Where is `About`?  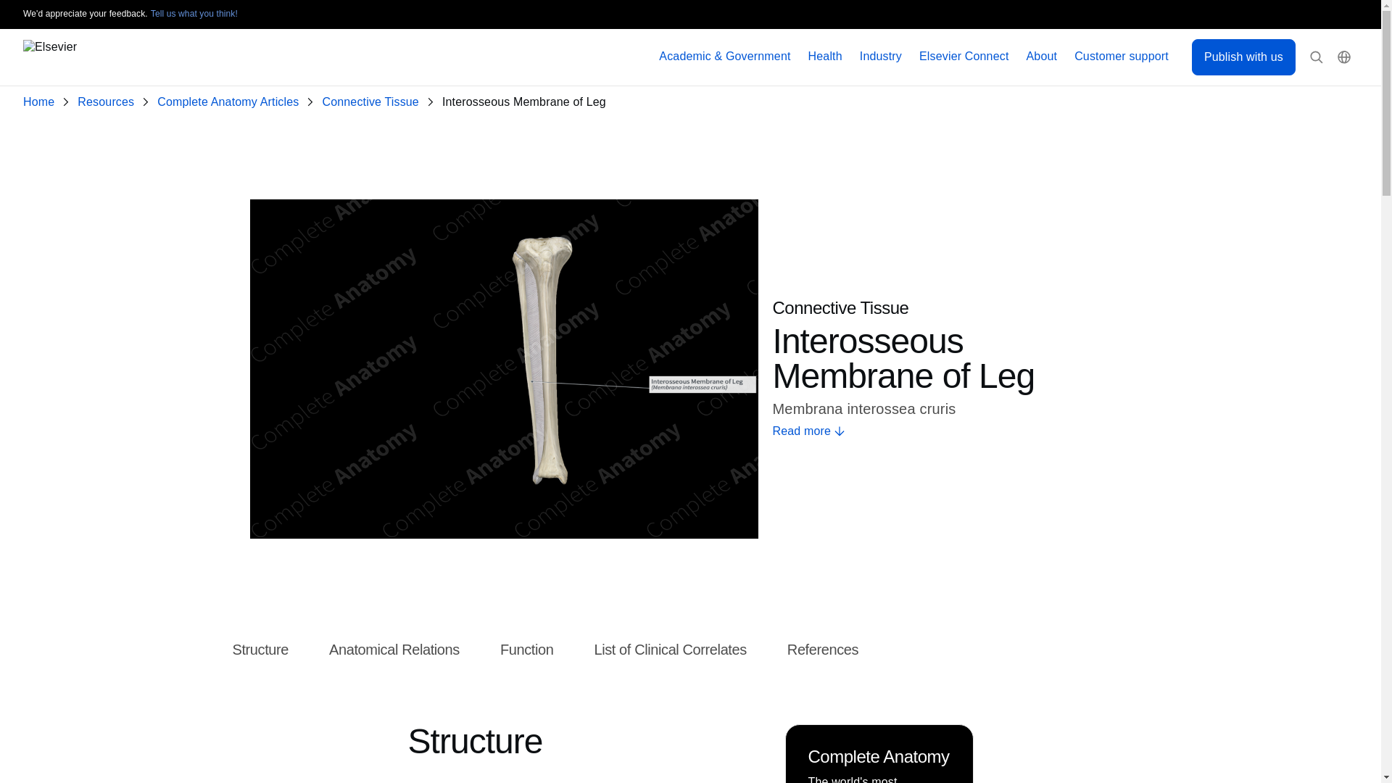
About is located at coordinates (1043, 57).